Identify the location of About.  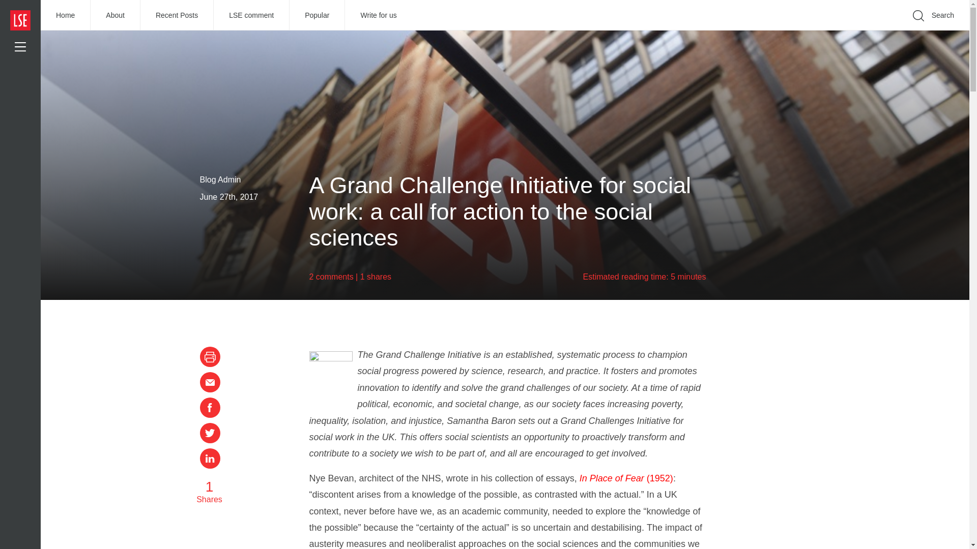
(116, 15).